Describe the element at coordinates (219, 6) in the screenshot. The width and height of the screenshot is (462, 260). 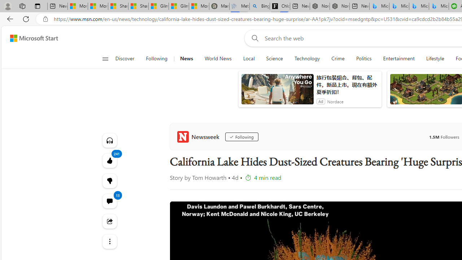
I see `Manatee Mortality Statistics | FWC` at that location.